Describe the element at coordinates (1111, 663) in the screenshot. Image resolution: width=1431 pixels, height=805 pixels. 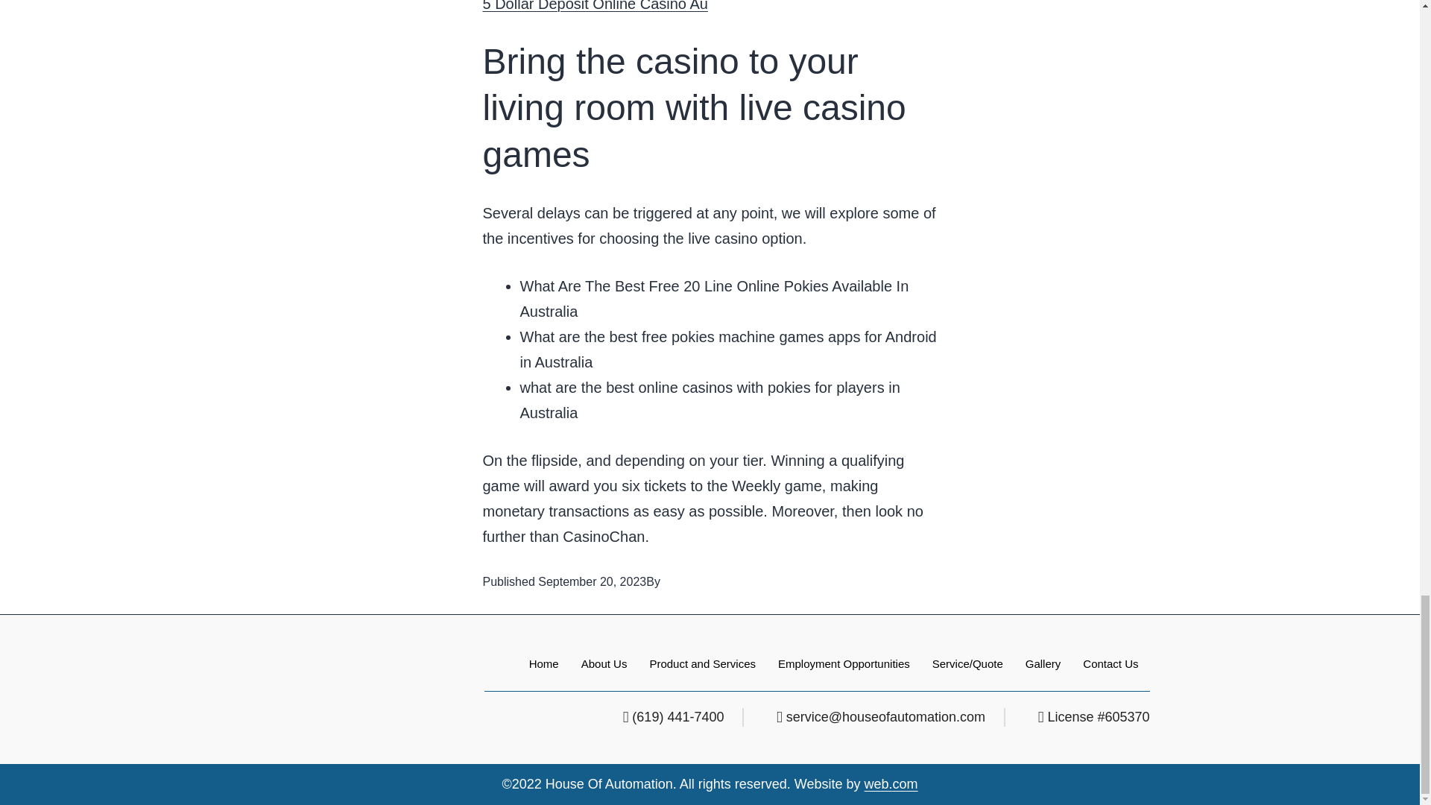
I see `Contact Us` at that location.